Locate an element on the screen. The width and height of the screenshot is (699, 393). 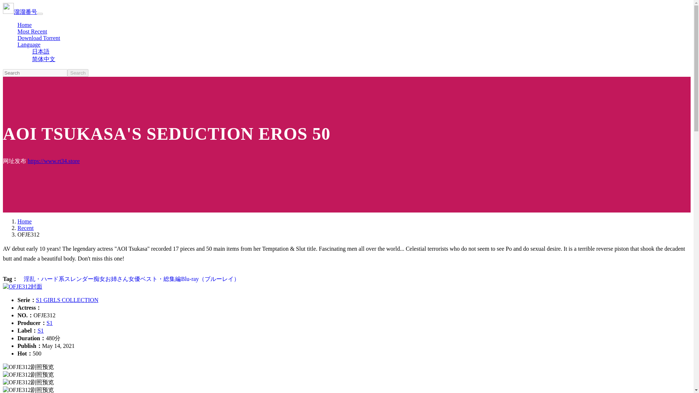
Search is located at coordinates (78, 73).